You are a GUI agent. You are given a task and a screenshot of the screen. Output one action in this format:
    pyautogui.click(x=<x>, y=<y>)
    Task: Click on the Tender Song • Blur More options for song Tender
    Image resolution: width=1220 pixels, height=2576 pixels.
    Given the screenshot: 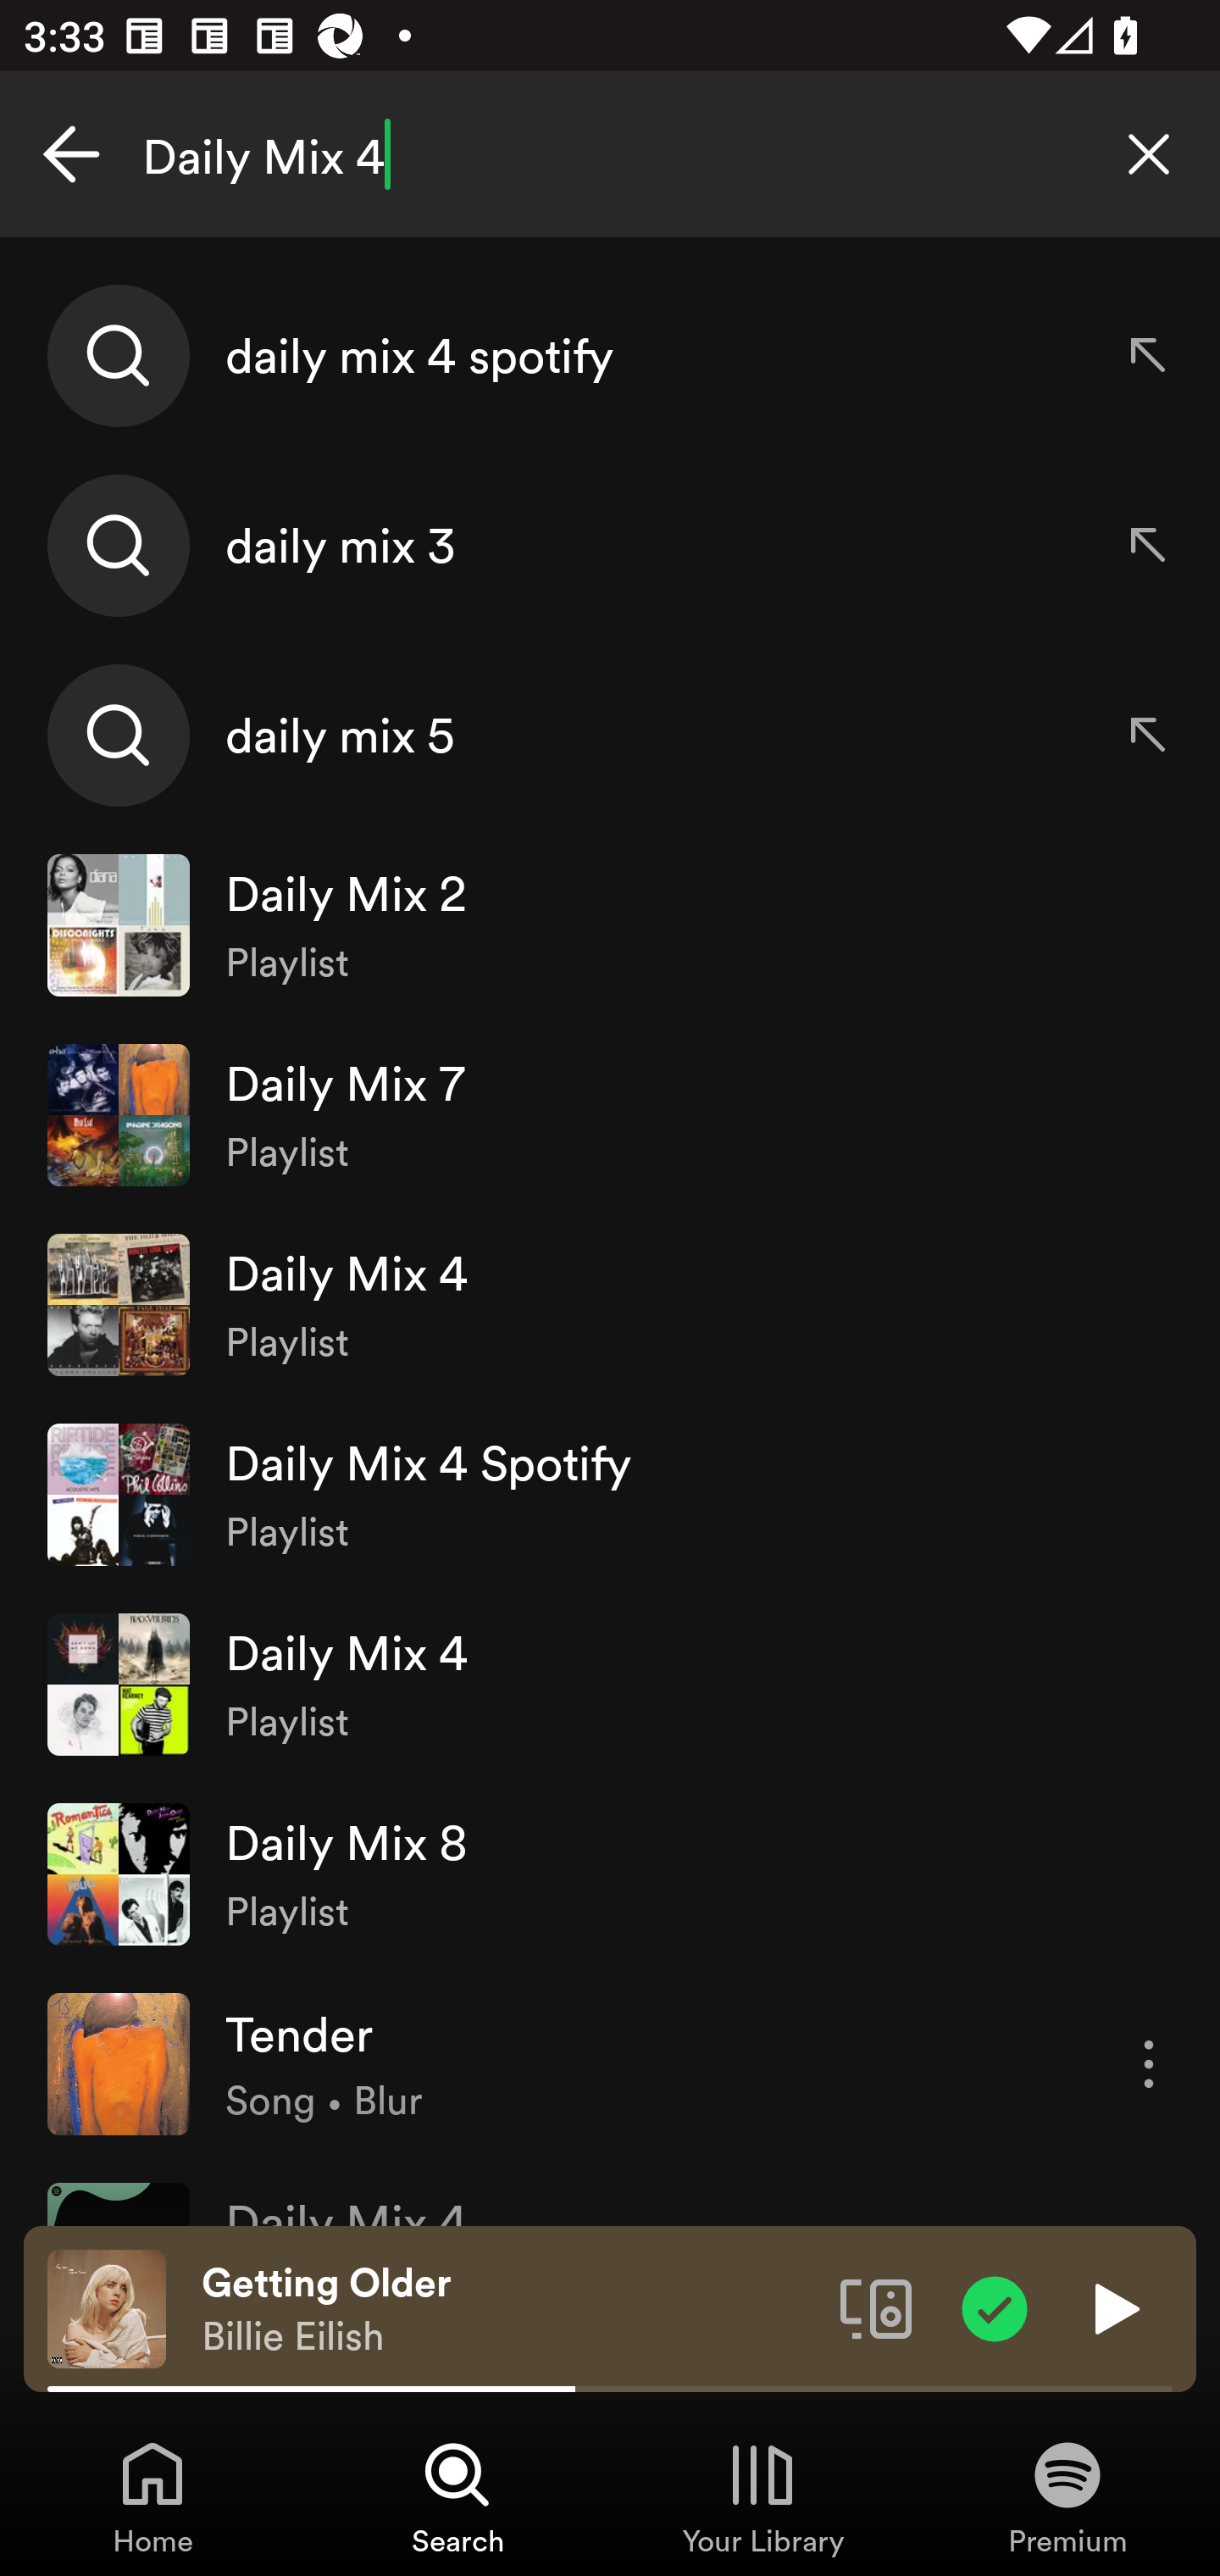 What is the action you would take?
    pyautogui.click(x=610, y=2062)
    